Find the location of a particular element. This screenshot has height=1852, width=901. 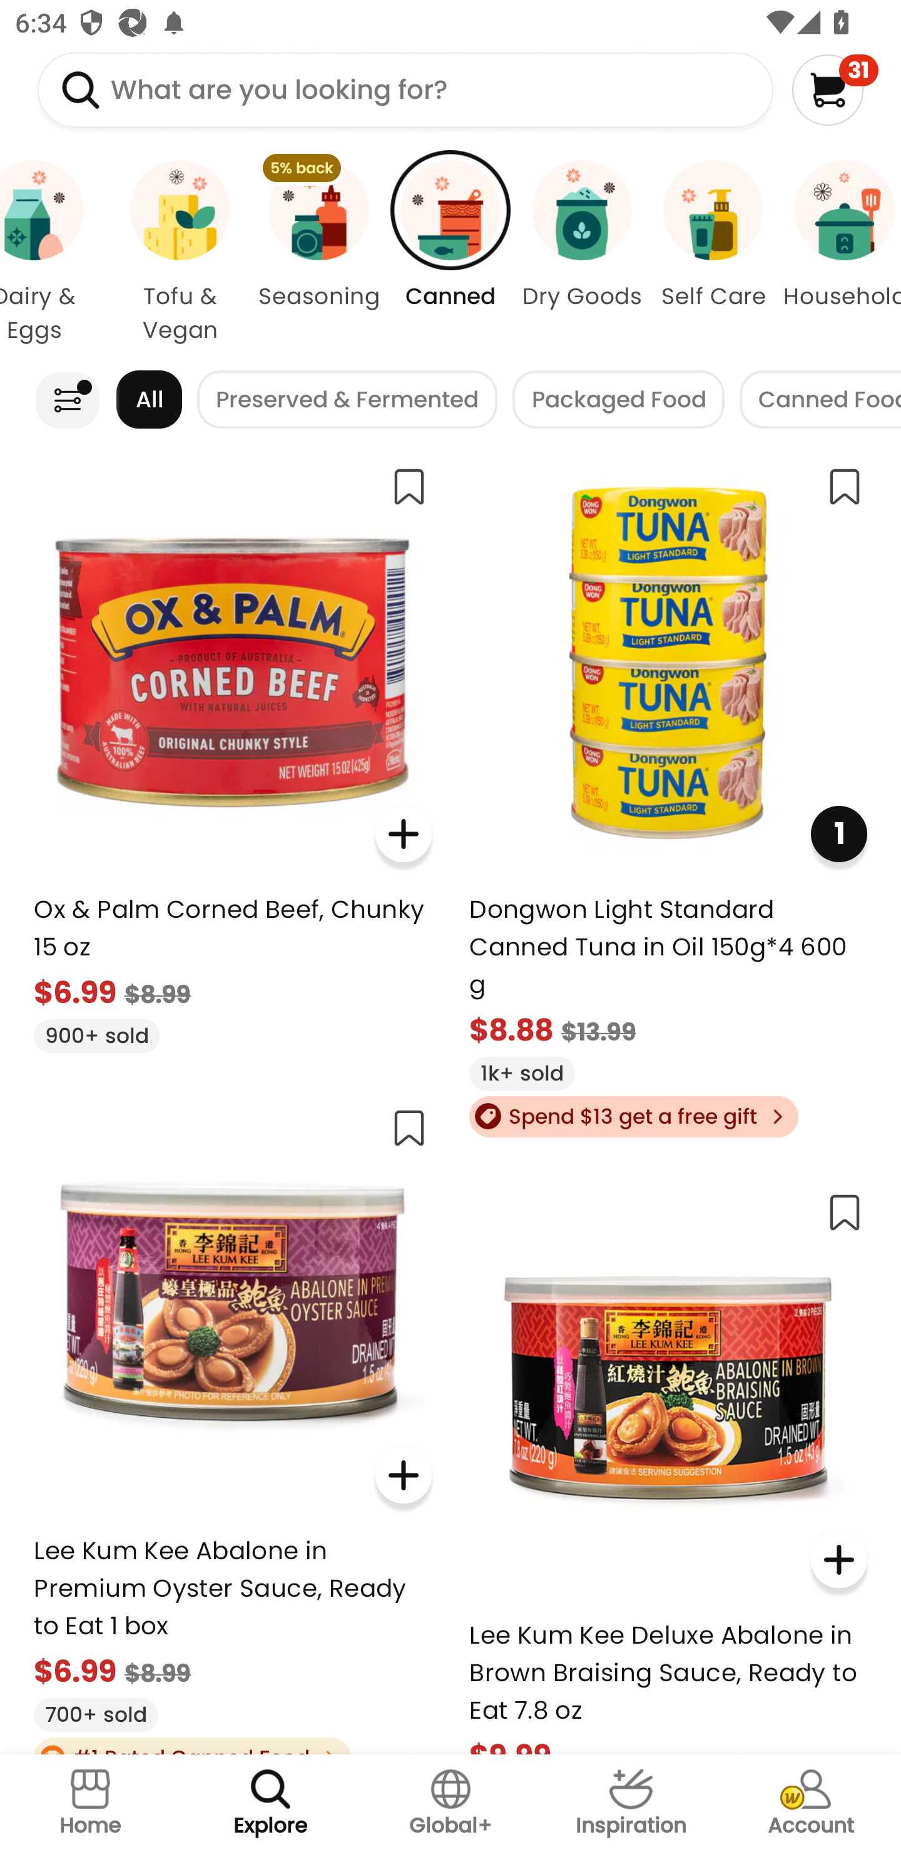

Dairy & Eggs is located at coordinates (54, 253).